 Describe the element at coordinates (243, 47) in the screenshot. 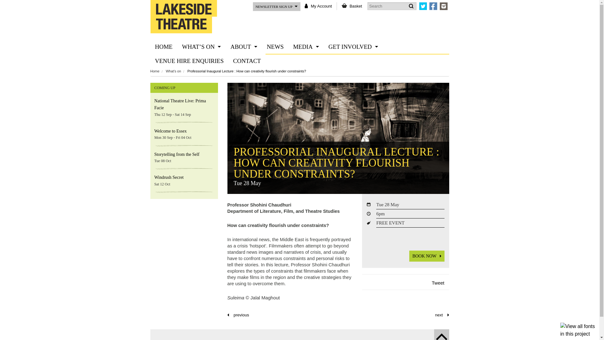

I see `ABOUT` at that location.